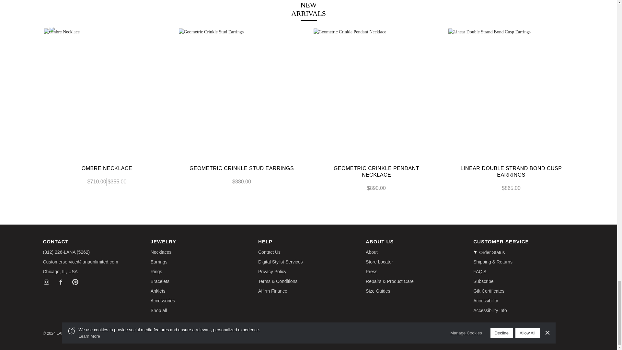 This screenshot has width=622, height=350. I want to click on Linear Double Strand Bond Cusp Earrings, so click(511, 91).